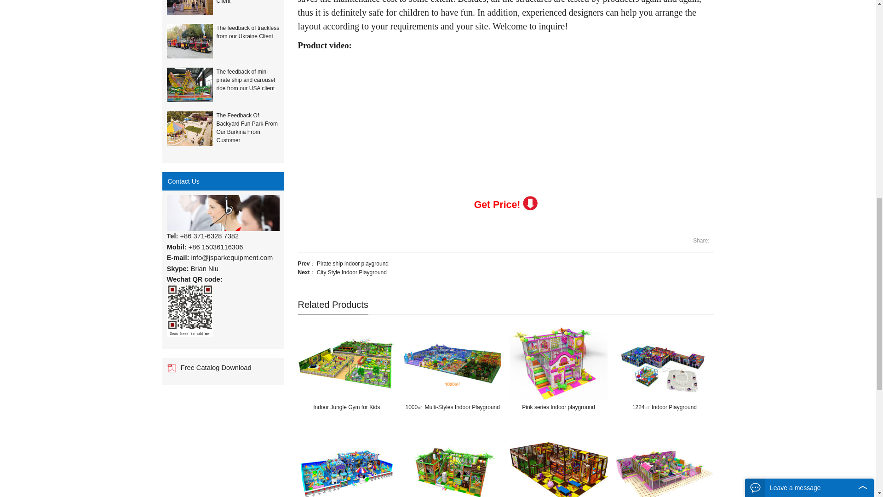  What do you see at coordinates (191, 7) in the screenshot?
I see `The Feedback Of Carousel Ride From Our Client` at bounding box center [191, 7].